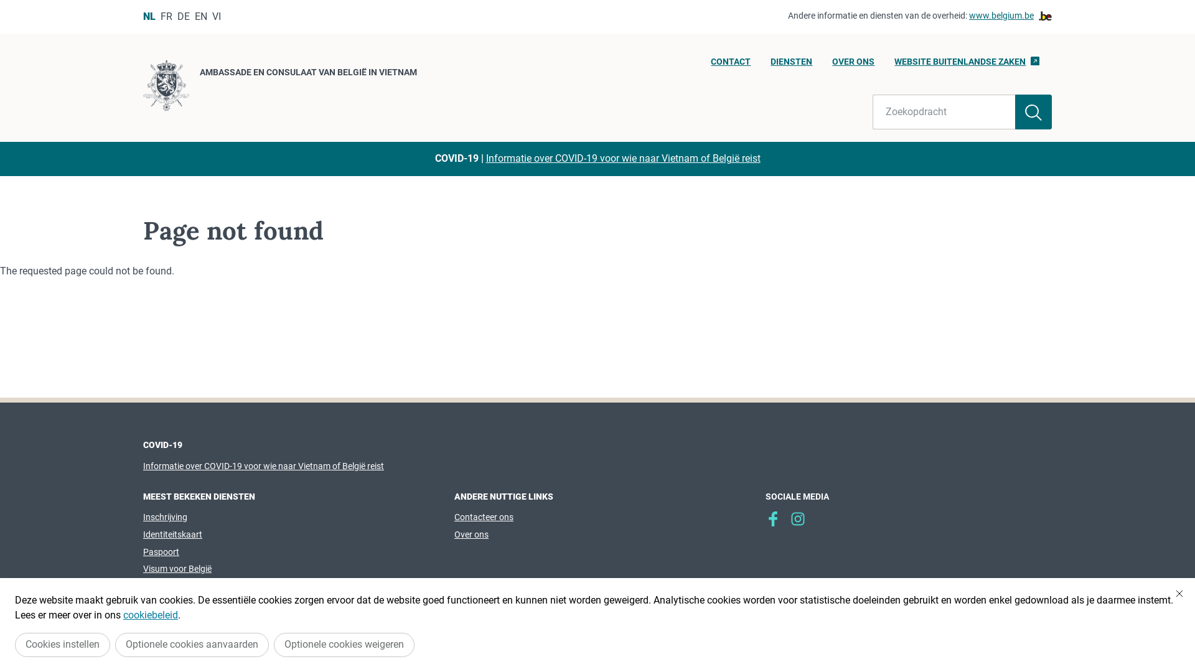 This screenshot has height=672, width=1195. Describe the element at coordinates (853, 65) in the screenshot. I see `OVER ONS` at that location.